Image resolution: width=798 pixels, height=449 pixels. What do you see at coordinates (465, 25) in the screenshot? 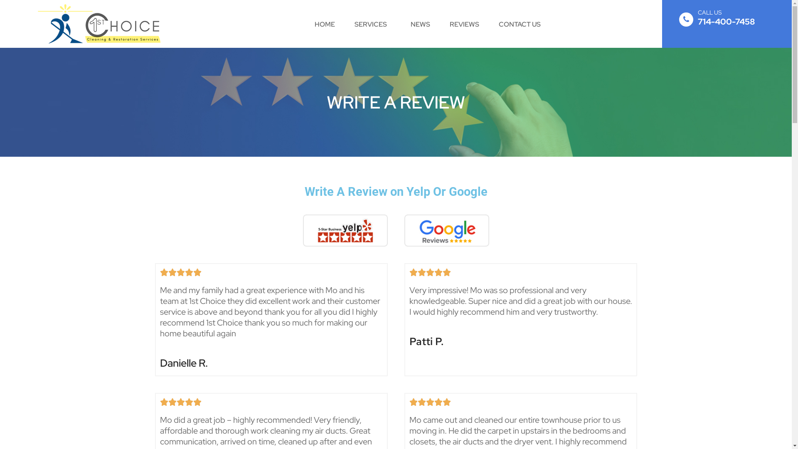
I see `REVIEWS` at bounding box center [465, 25].